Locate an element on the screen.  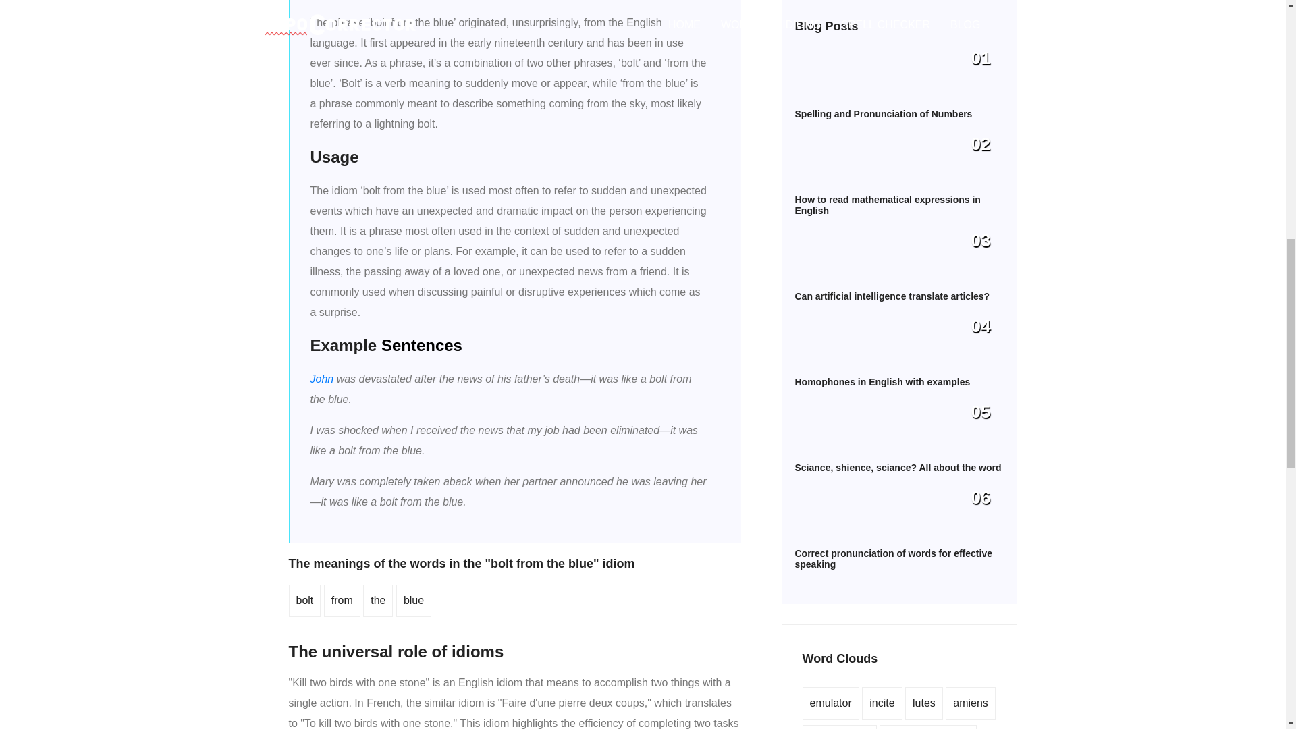
from is located at coordinates (342, 600).